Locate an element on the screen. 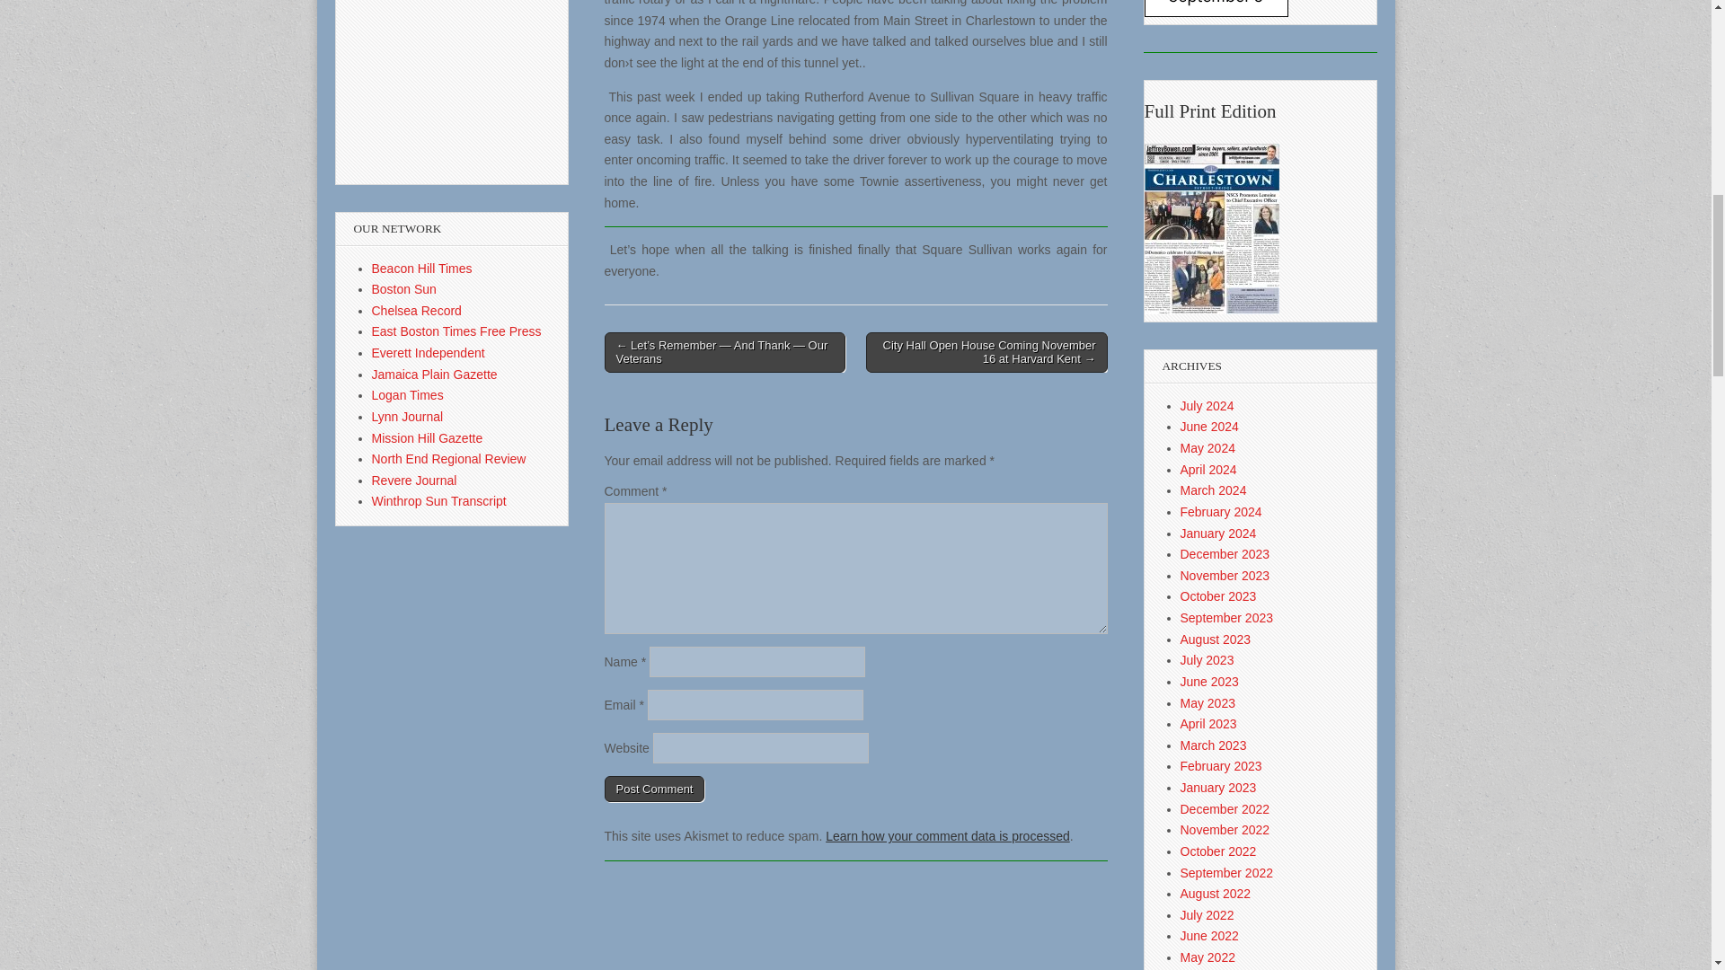  3rd party ad content is located at coordinates (408, 92).